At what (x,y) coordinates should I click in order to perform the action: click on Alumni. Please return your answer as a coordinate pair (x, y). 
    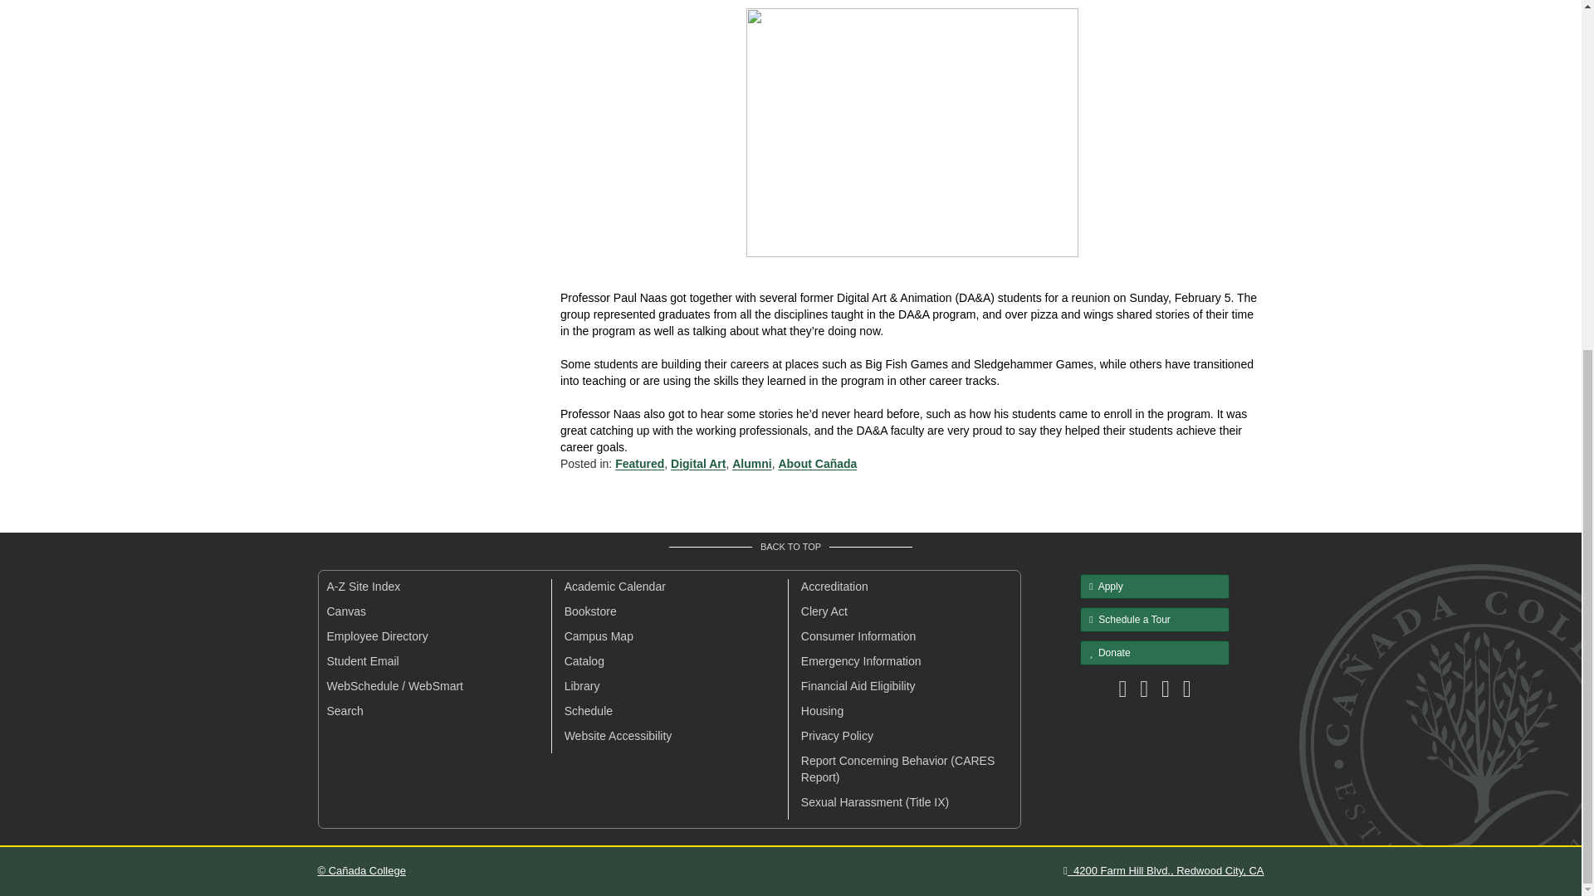
    Looking at the image, I should click on (751, 463).